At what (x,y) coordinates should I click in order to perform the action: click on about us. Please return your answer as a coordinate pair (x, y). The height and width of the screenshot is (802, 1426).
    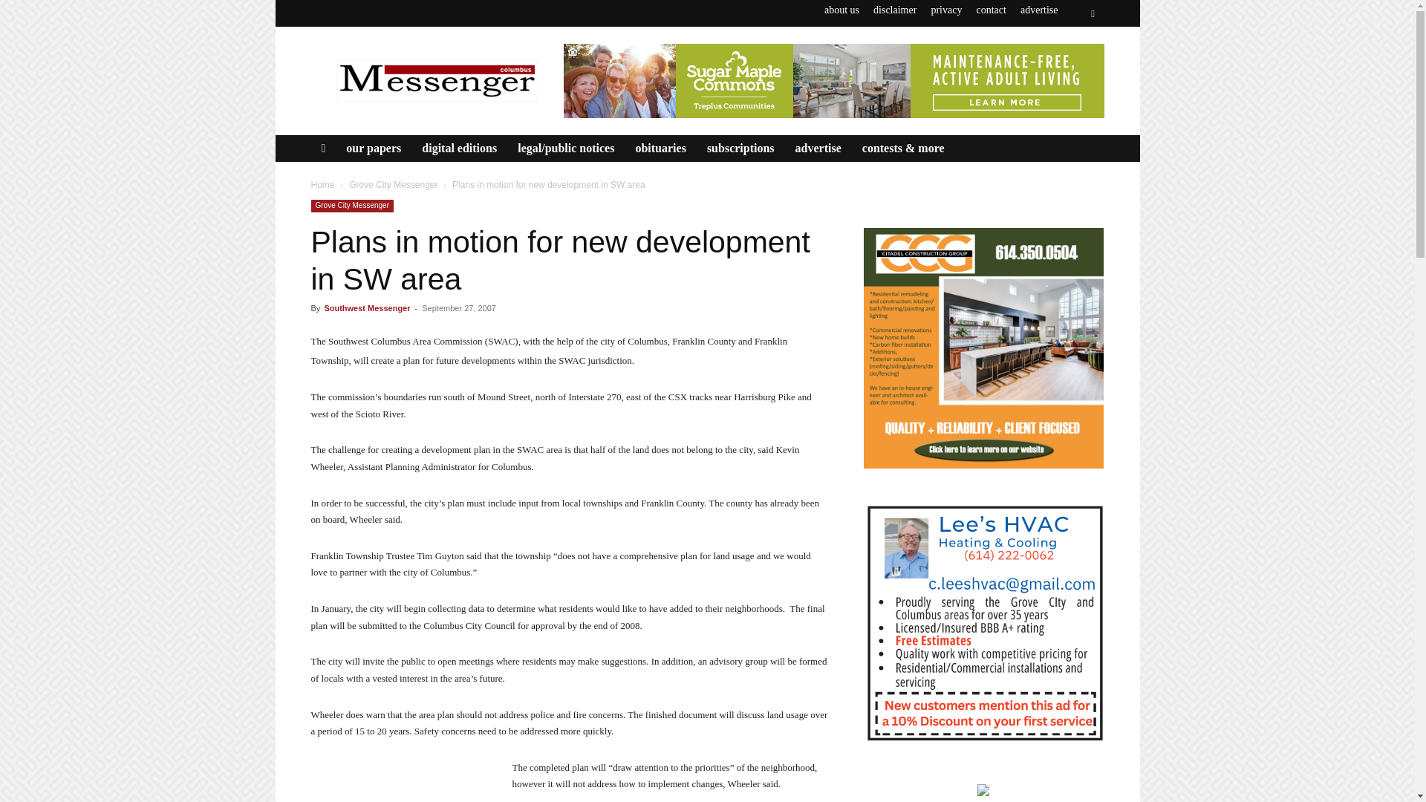
    Looking at the image, I should click on (841, 10).